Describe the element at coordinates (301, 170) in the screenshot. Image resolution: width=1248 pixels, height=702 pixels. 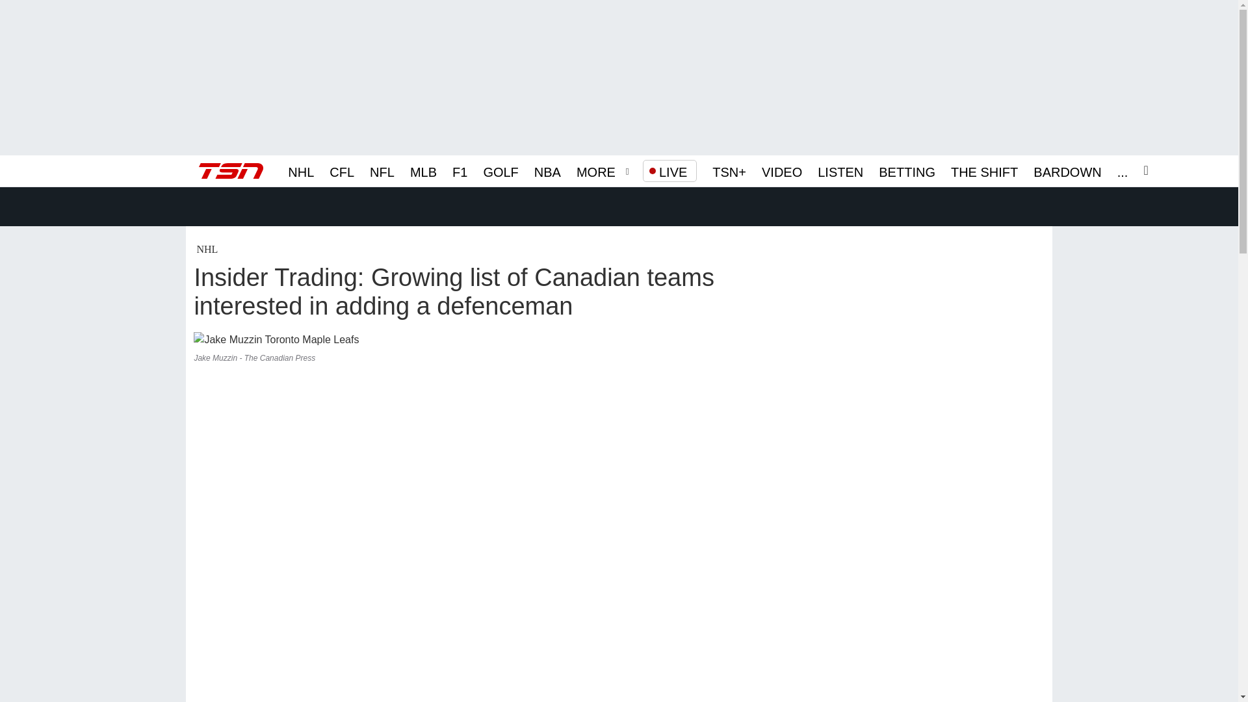
I see `NHL` at that location.